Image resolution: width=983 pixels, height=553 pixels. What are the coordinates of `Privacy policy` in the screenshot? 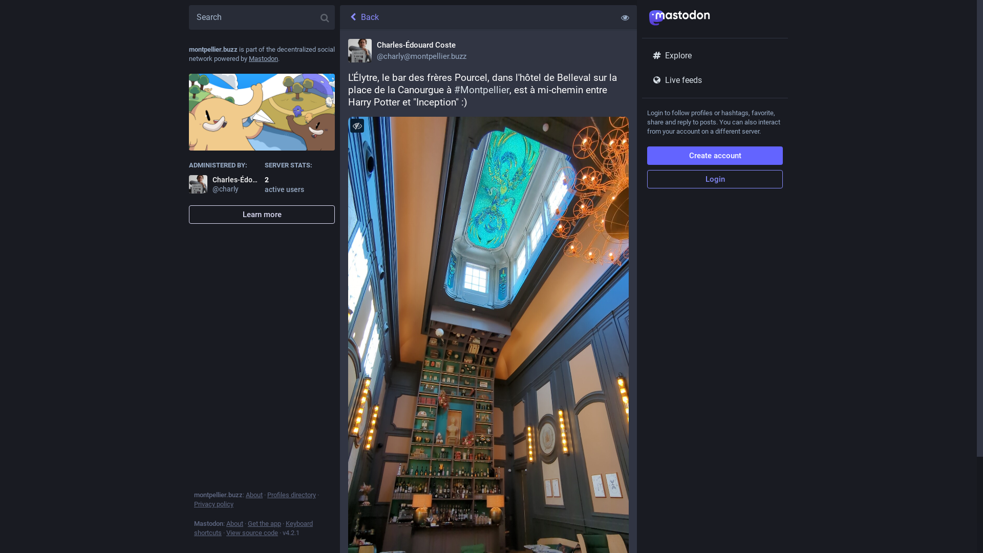 It's located at (214, 504).